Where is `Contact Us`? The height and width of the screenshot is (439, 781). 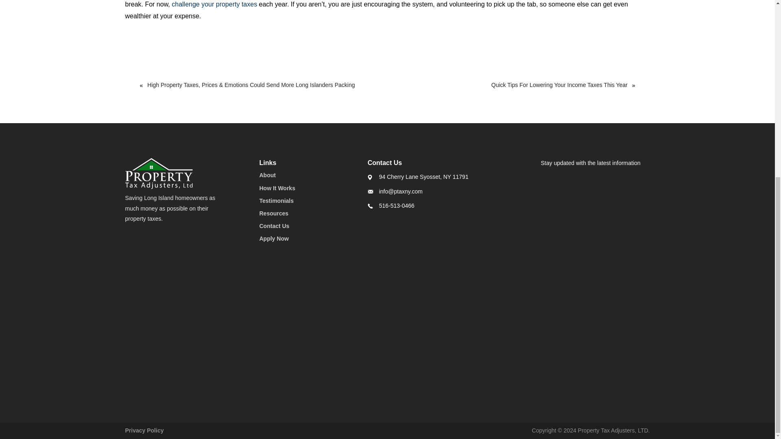 Contact Us is located at coordinates (274, 226).